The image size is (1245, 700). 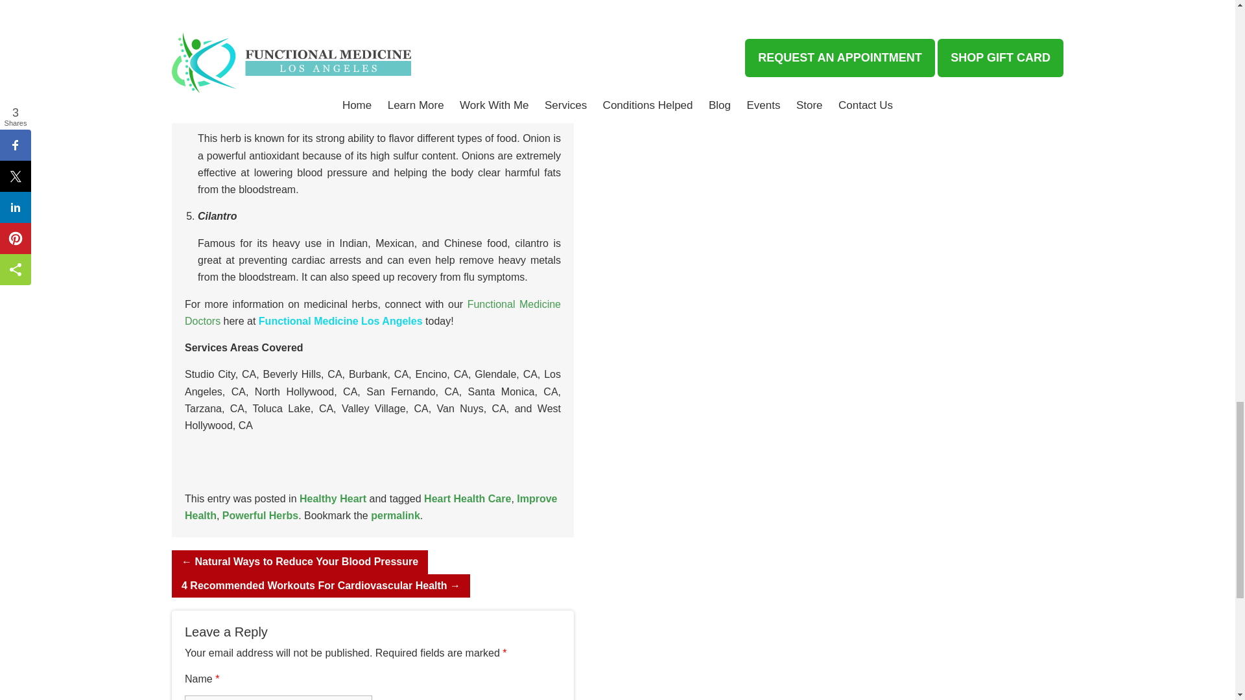 What do you see at coordinates (396, 515) in the screenshot?
I see `Permalink to 5 Powerful Herbs For Heart Health` at bounding box center [396, 515].